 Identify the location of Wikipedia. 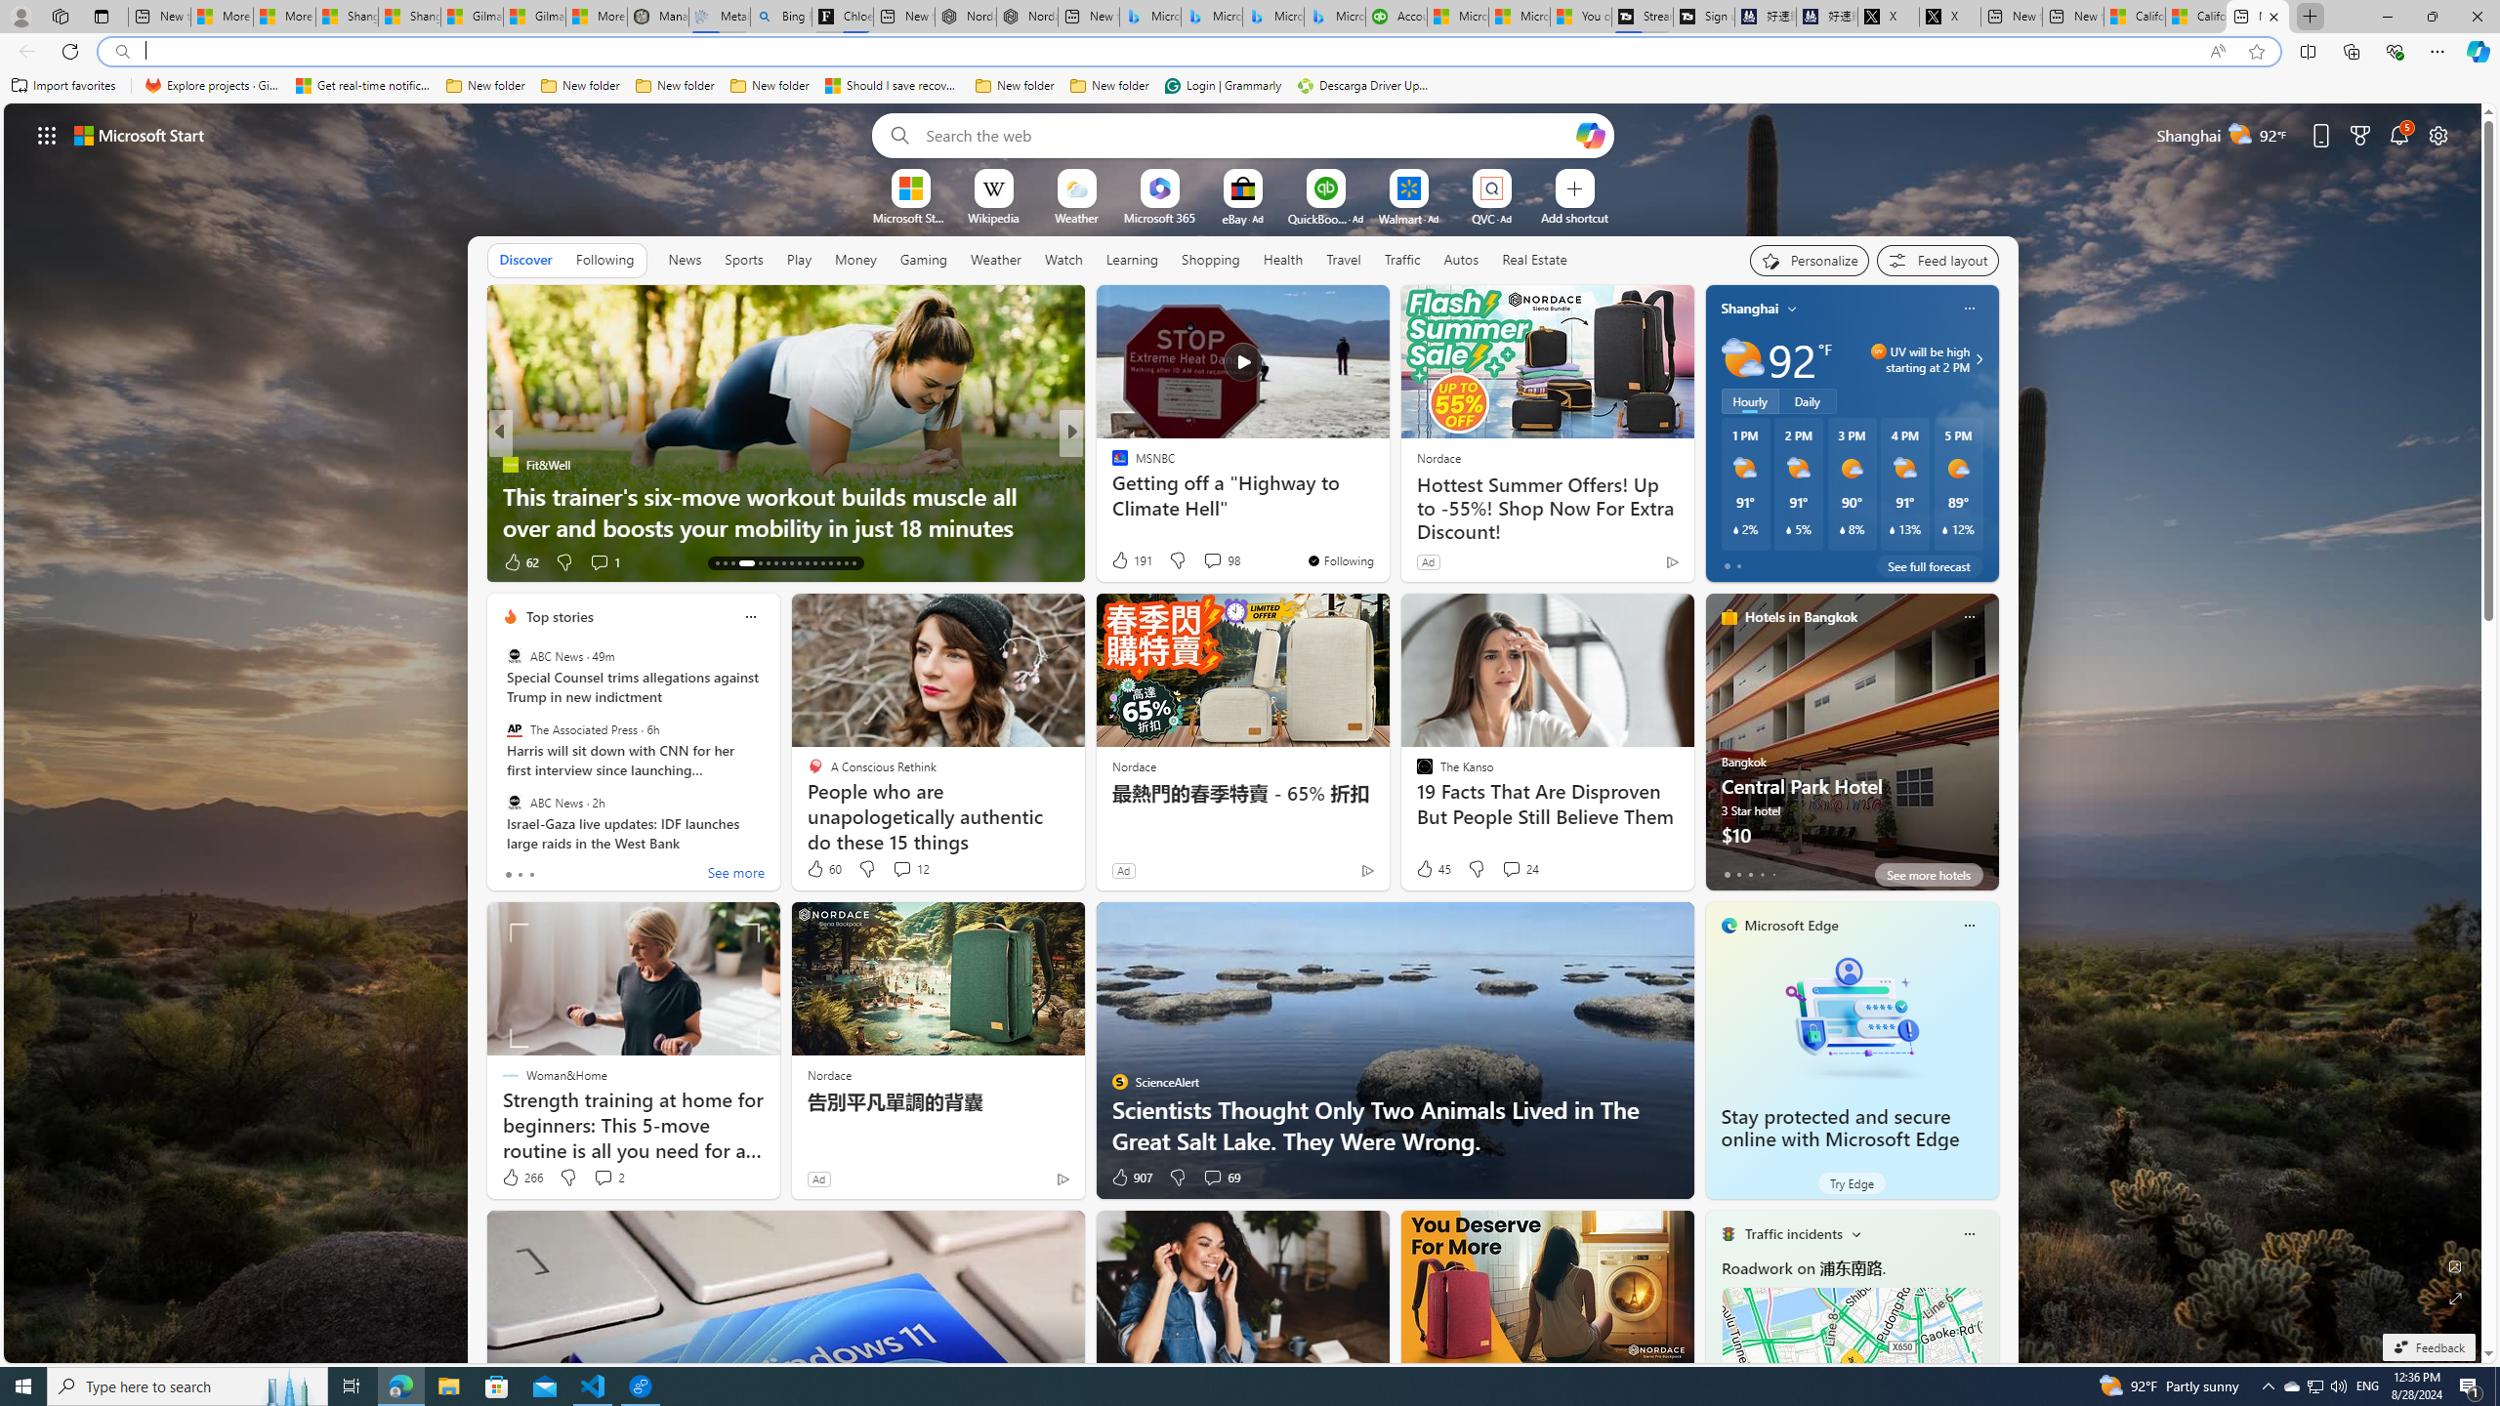
(993, 217).